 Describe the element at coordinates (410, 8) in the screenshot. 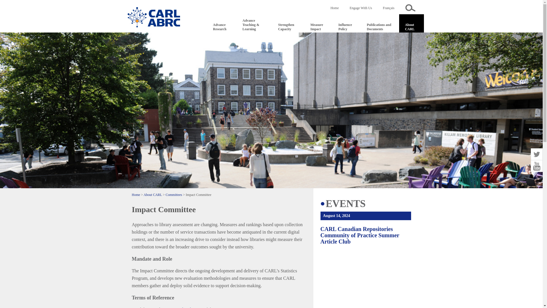

I see `Search` at that location.